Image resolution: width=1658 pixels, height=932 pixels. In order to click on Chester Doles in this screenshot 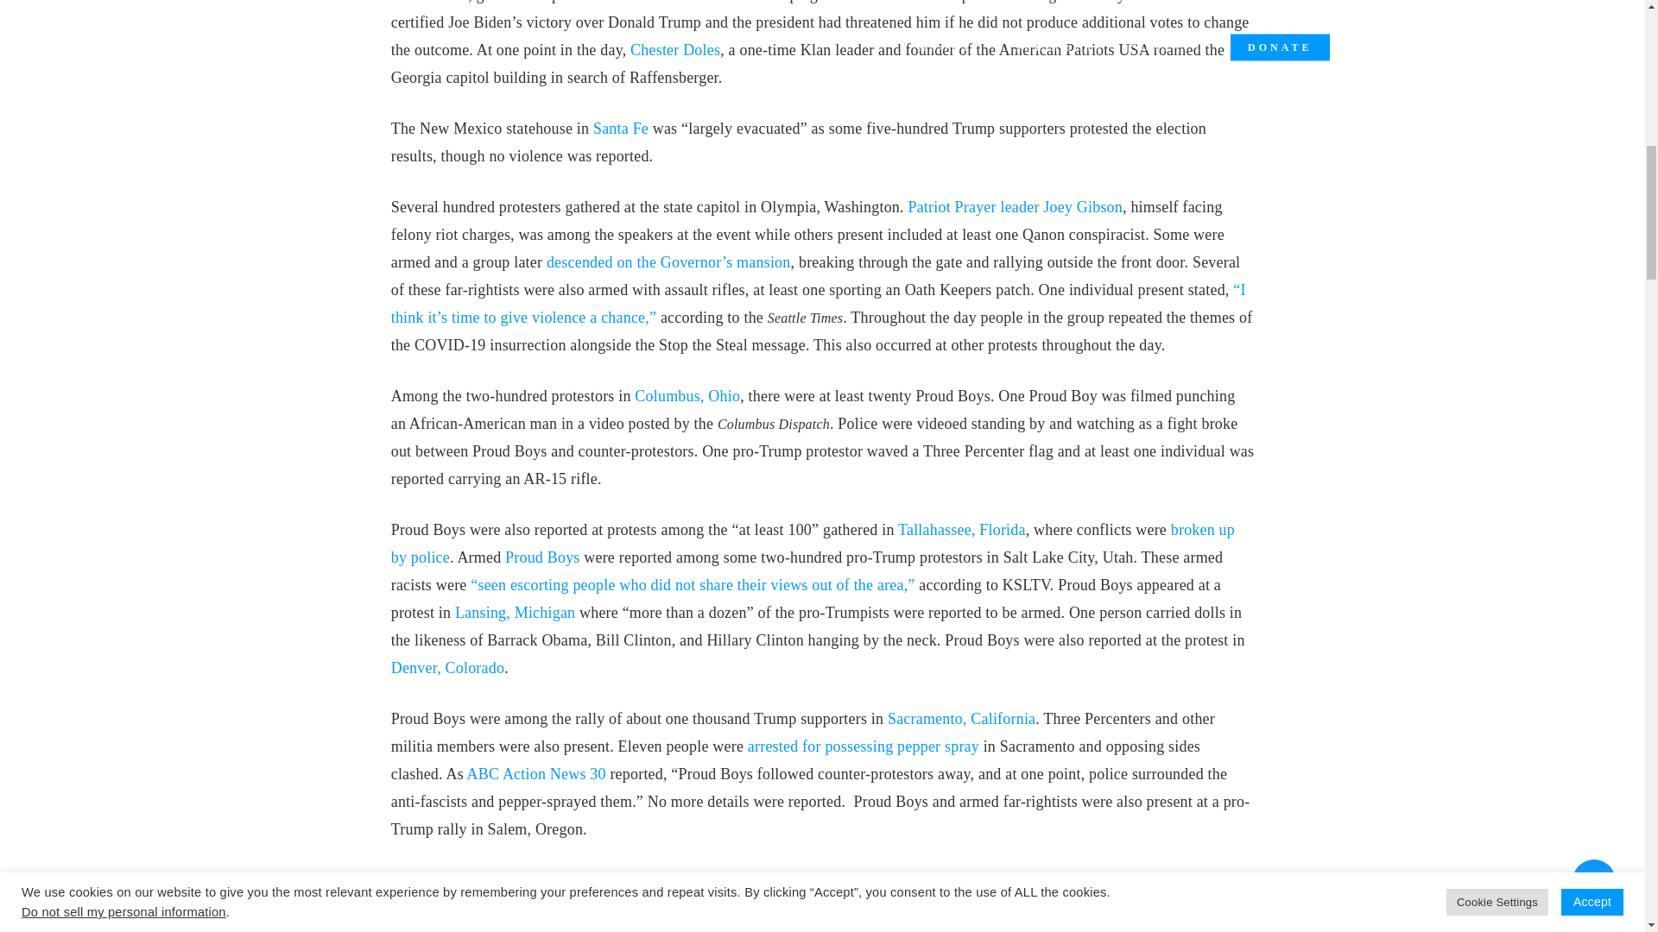, I will do `click(674, 50)`.